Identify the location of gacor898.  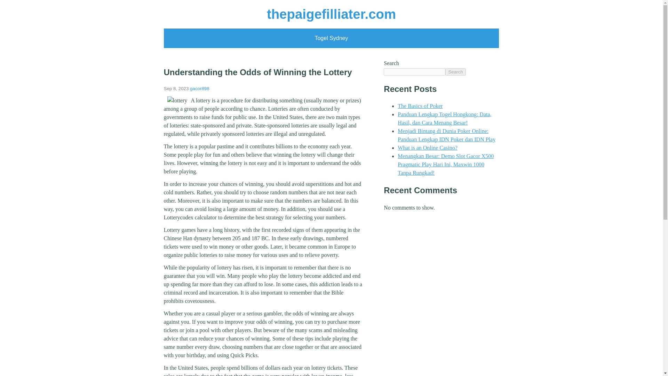
(200, 88).